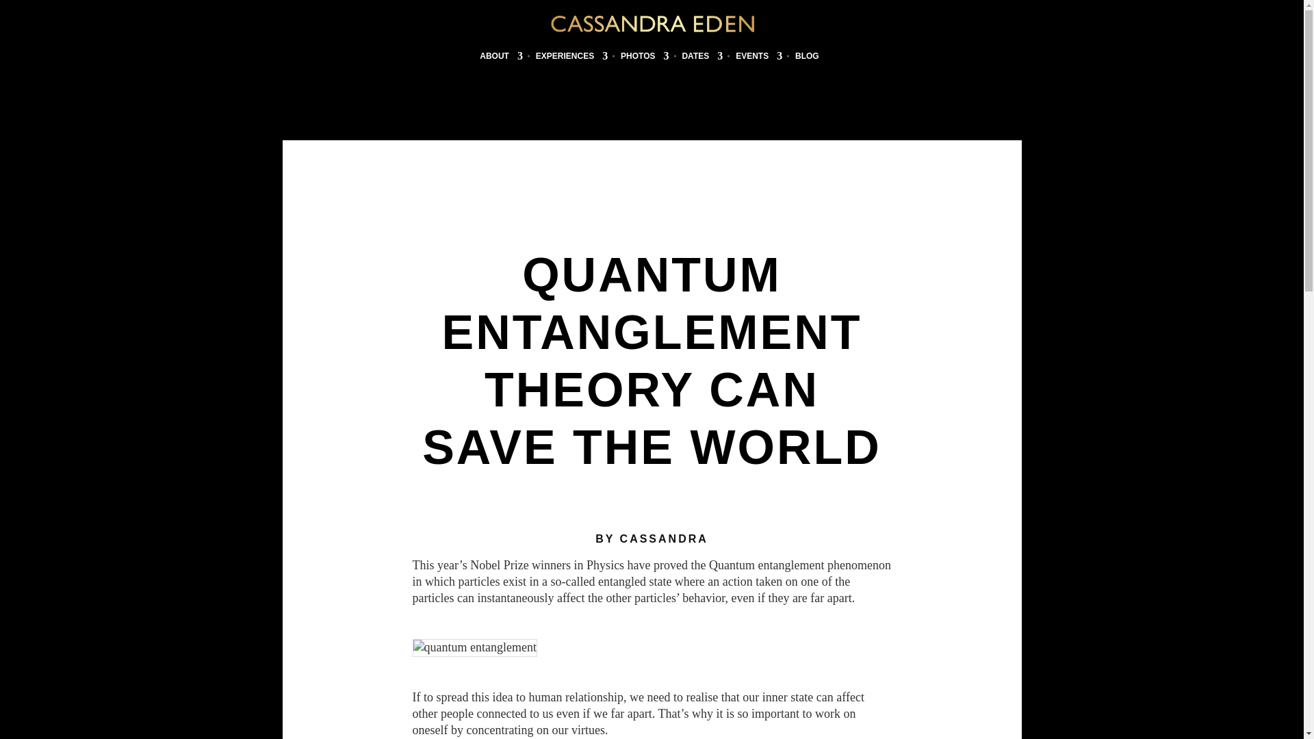  Describe the element at coordinates (702, 59) in the screenshot. I see `DATES` at that location.